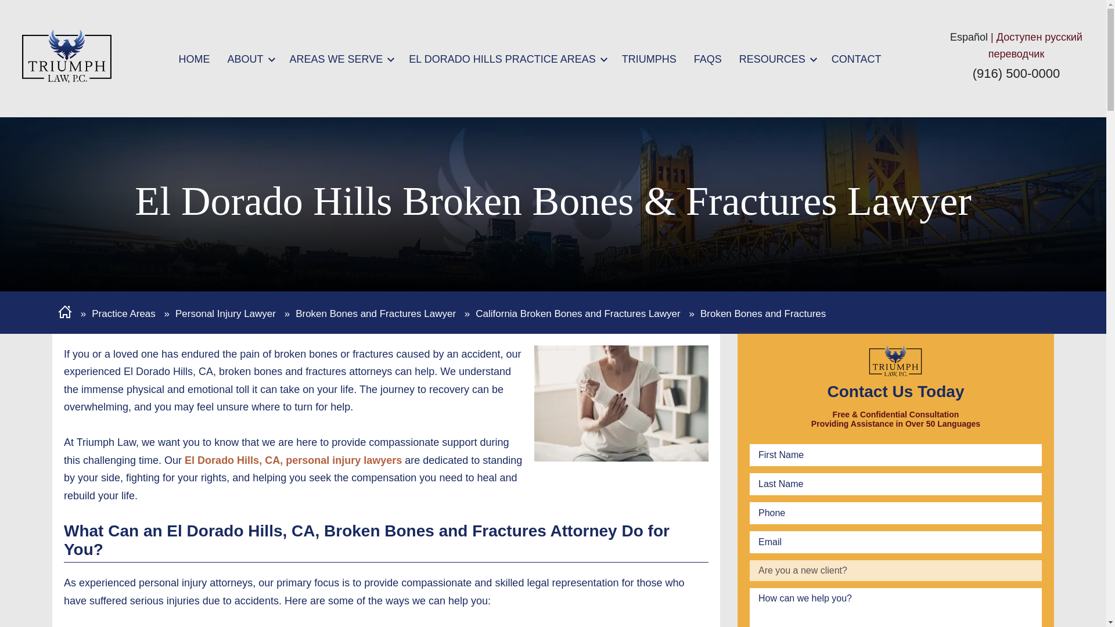 The image size is (1115, 627). Describe the element at coordinates (245, 62) in the screenshot. I see `ABOUT` at that location.